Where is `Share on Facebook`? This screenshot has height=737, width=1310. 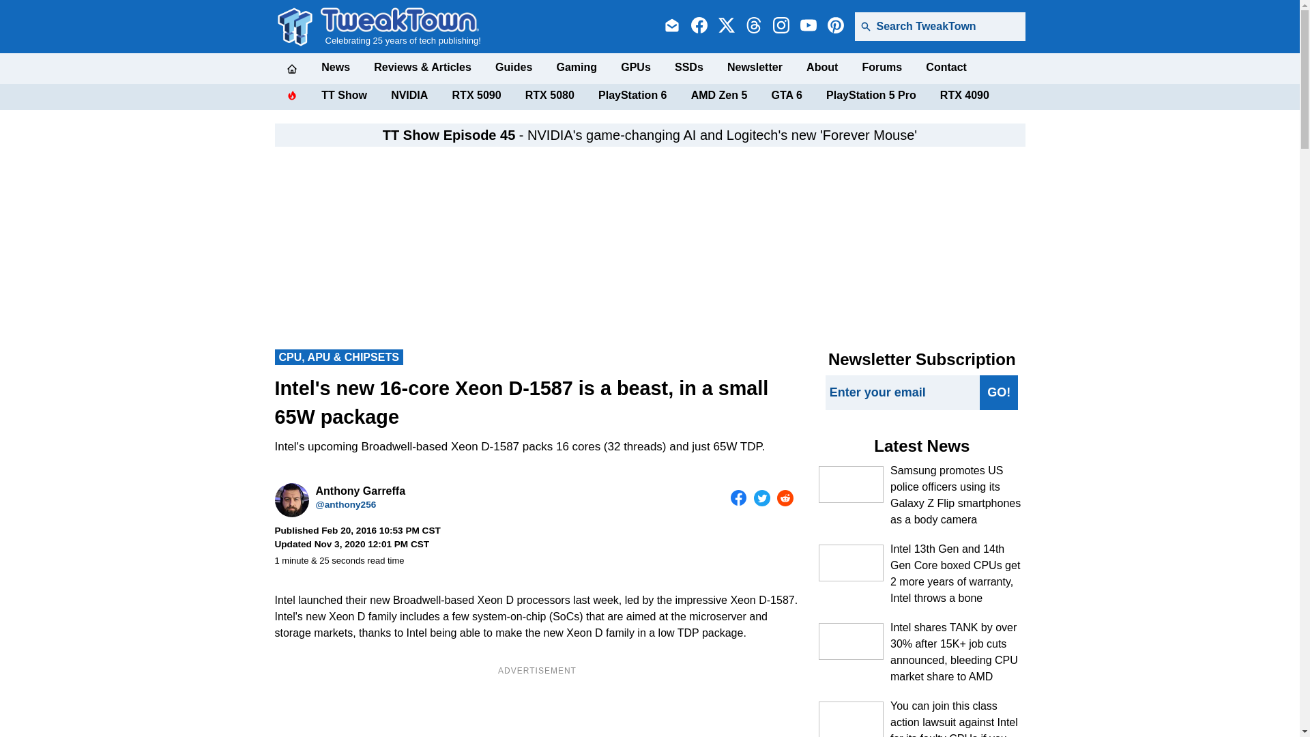
Share on Facebook is located at coordinates (738, 498).